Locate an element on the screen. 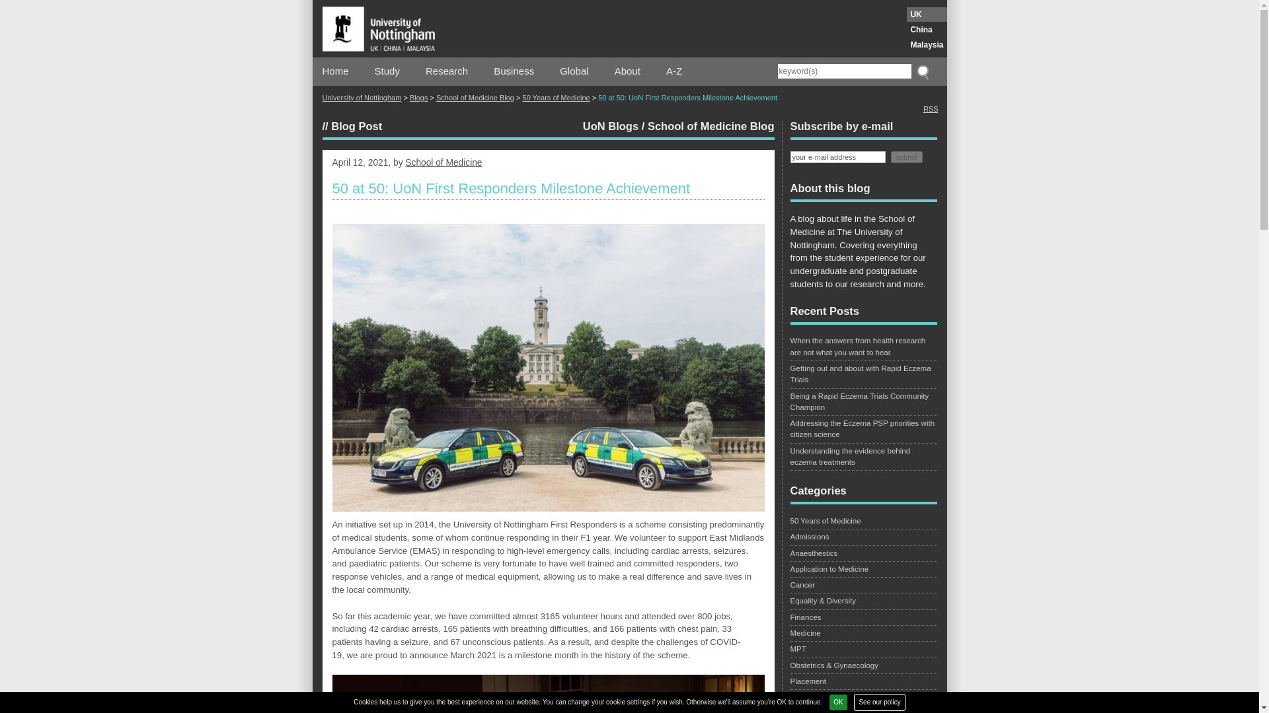  University of Nottingham is located at coordinates (362, 98).